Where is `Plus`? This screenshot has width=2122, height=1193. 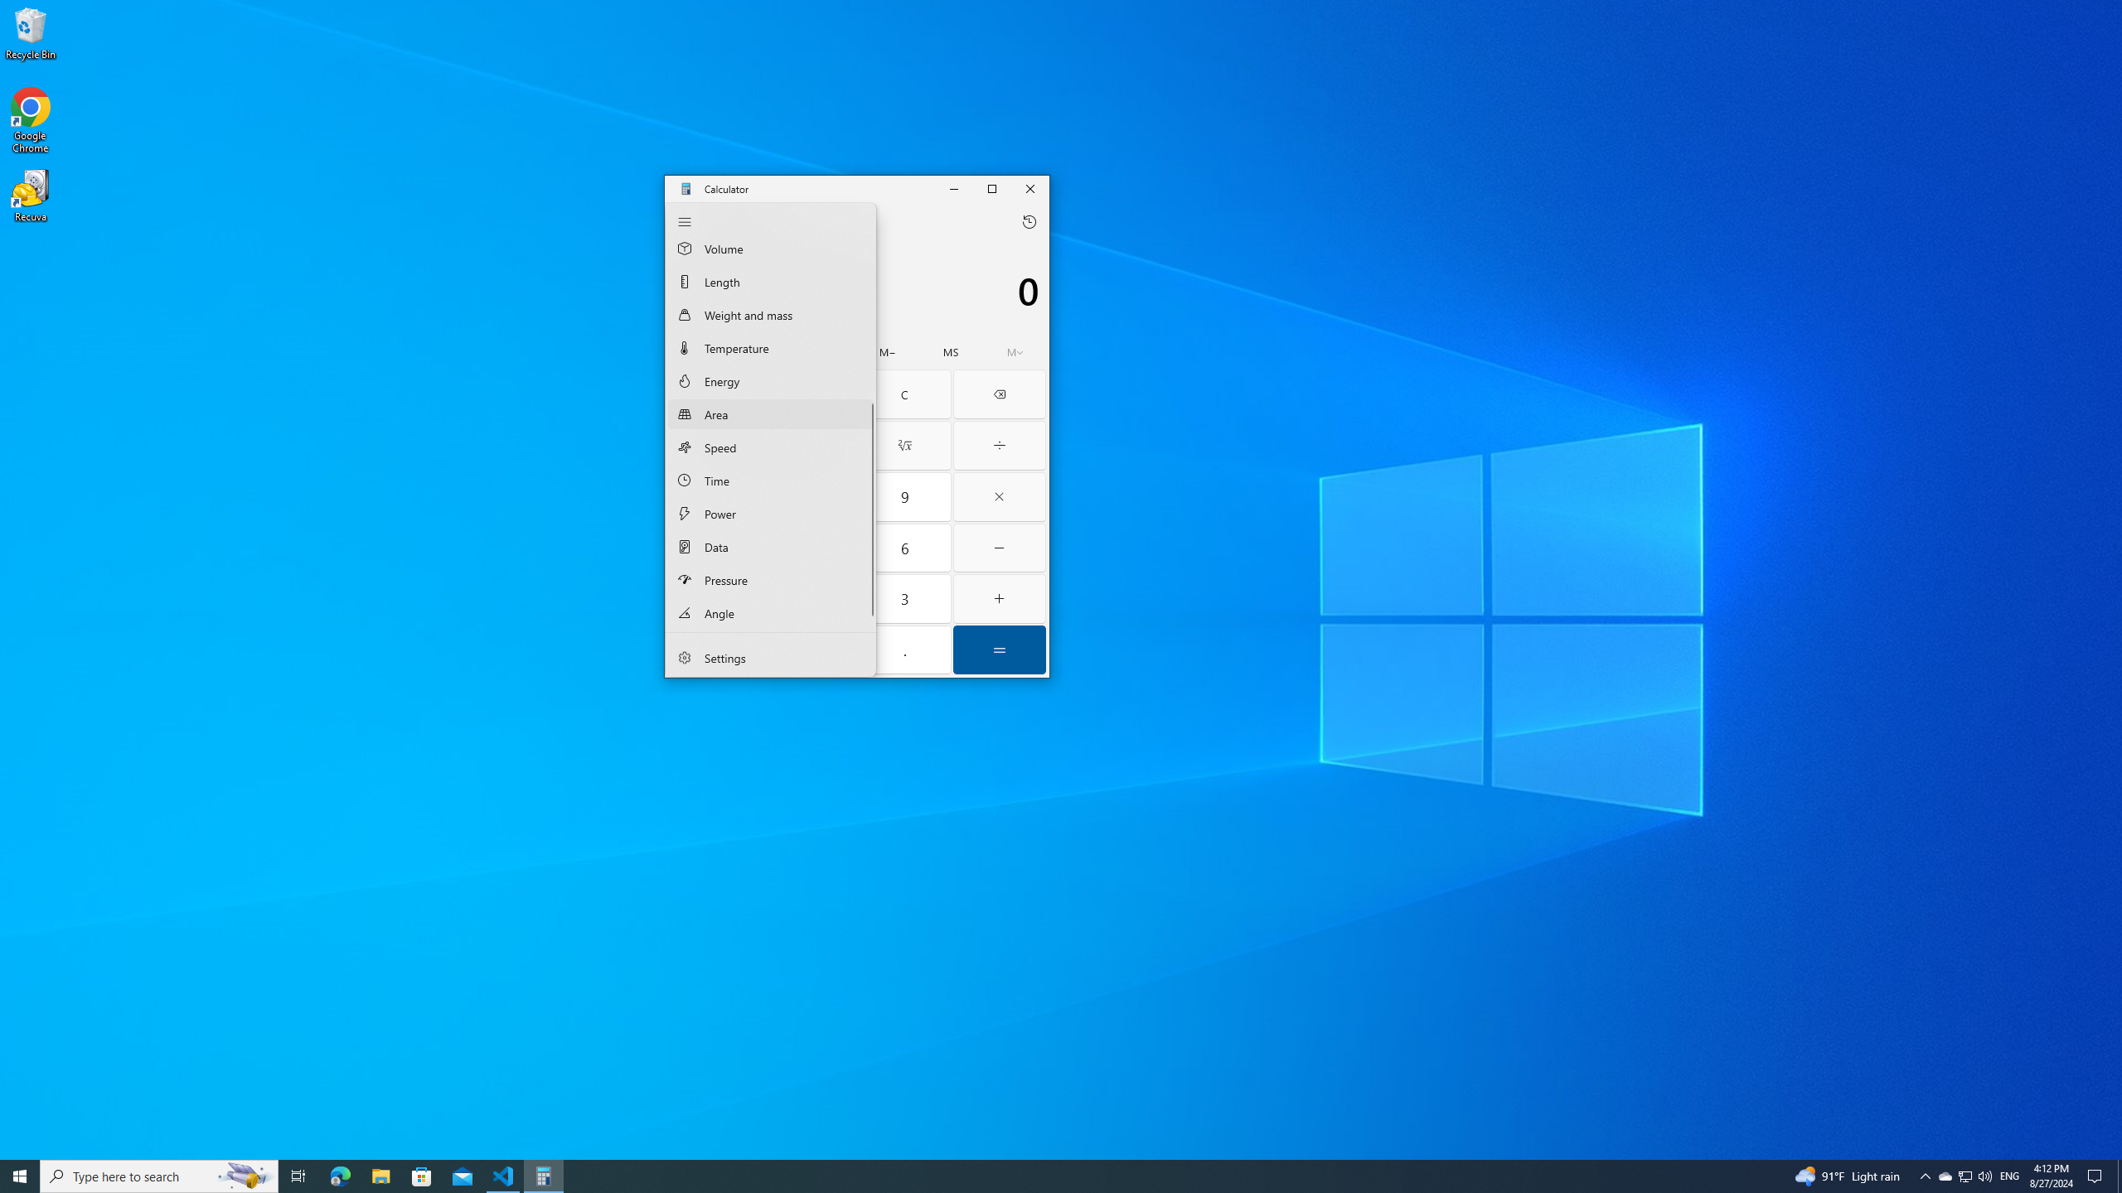
Plus is located at coordinates (1965, 1176).